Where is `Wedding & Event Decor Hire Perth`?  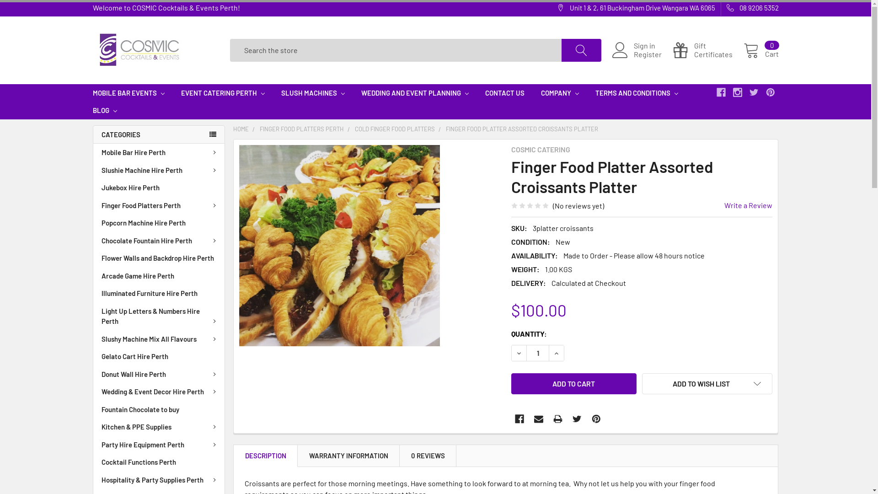
Wedding & Event Decor Hire Perth is located at coordinates (159, 392).